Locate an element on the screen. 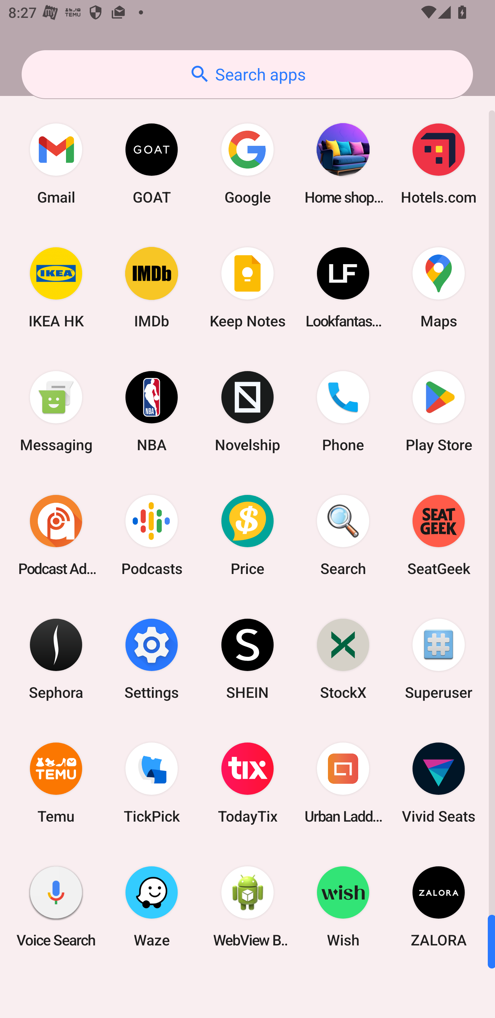  Price is located at coordinates (247, 535).